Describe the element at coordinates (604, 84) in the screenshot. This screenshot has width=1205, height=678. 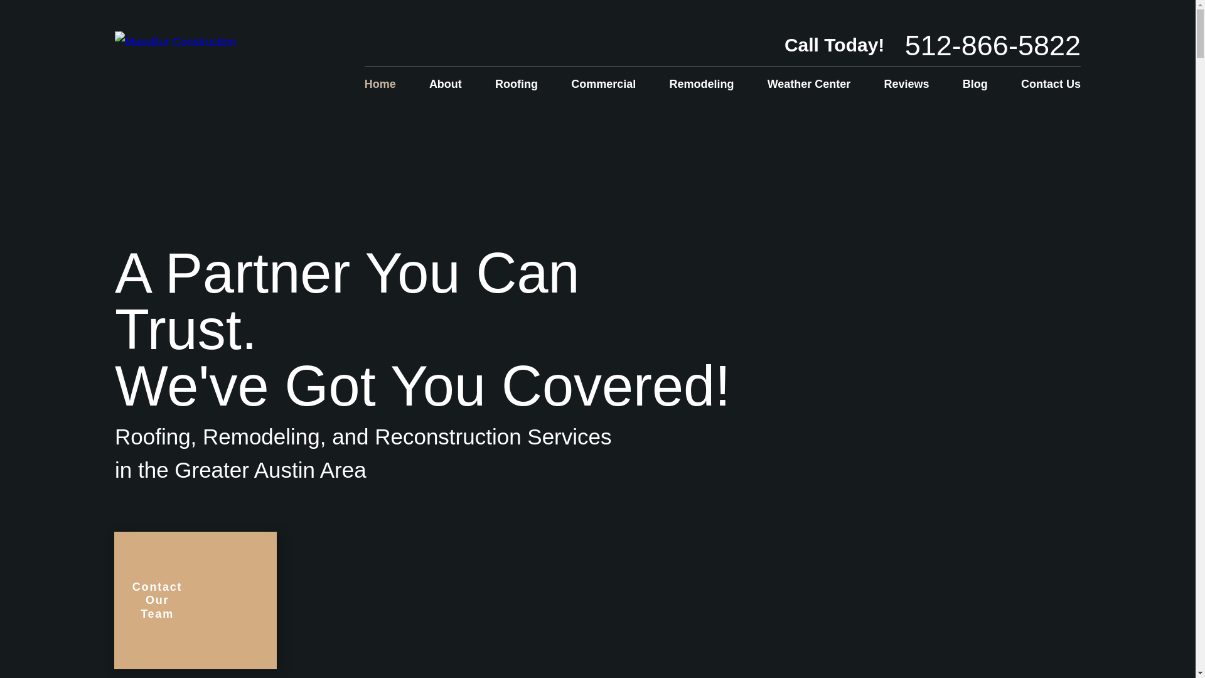
I see `Commercial` at that location.